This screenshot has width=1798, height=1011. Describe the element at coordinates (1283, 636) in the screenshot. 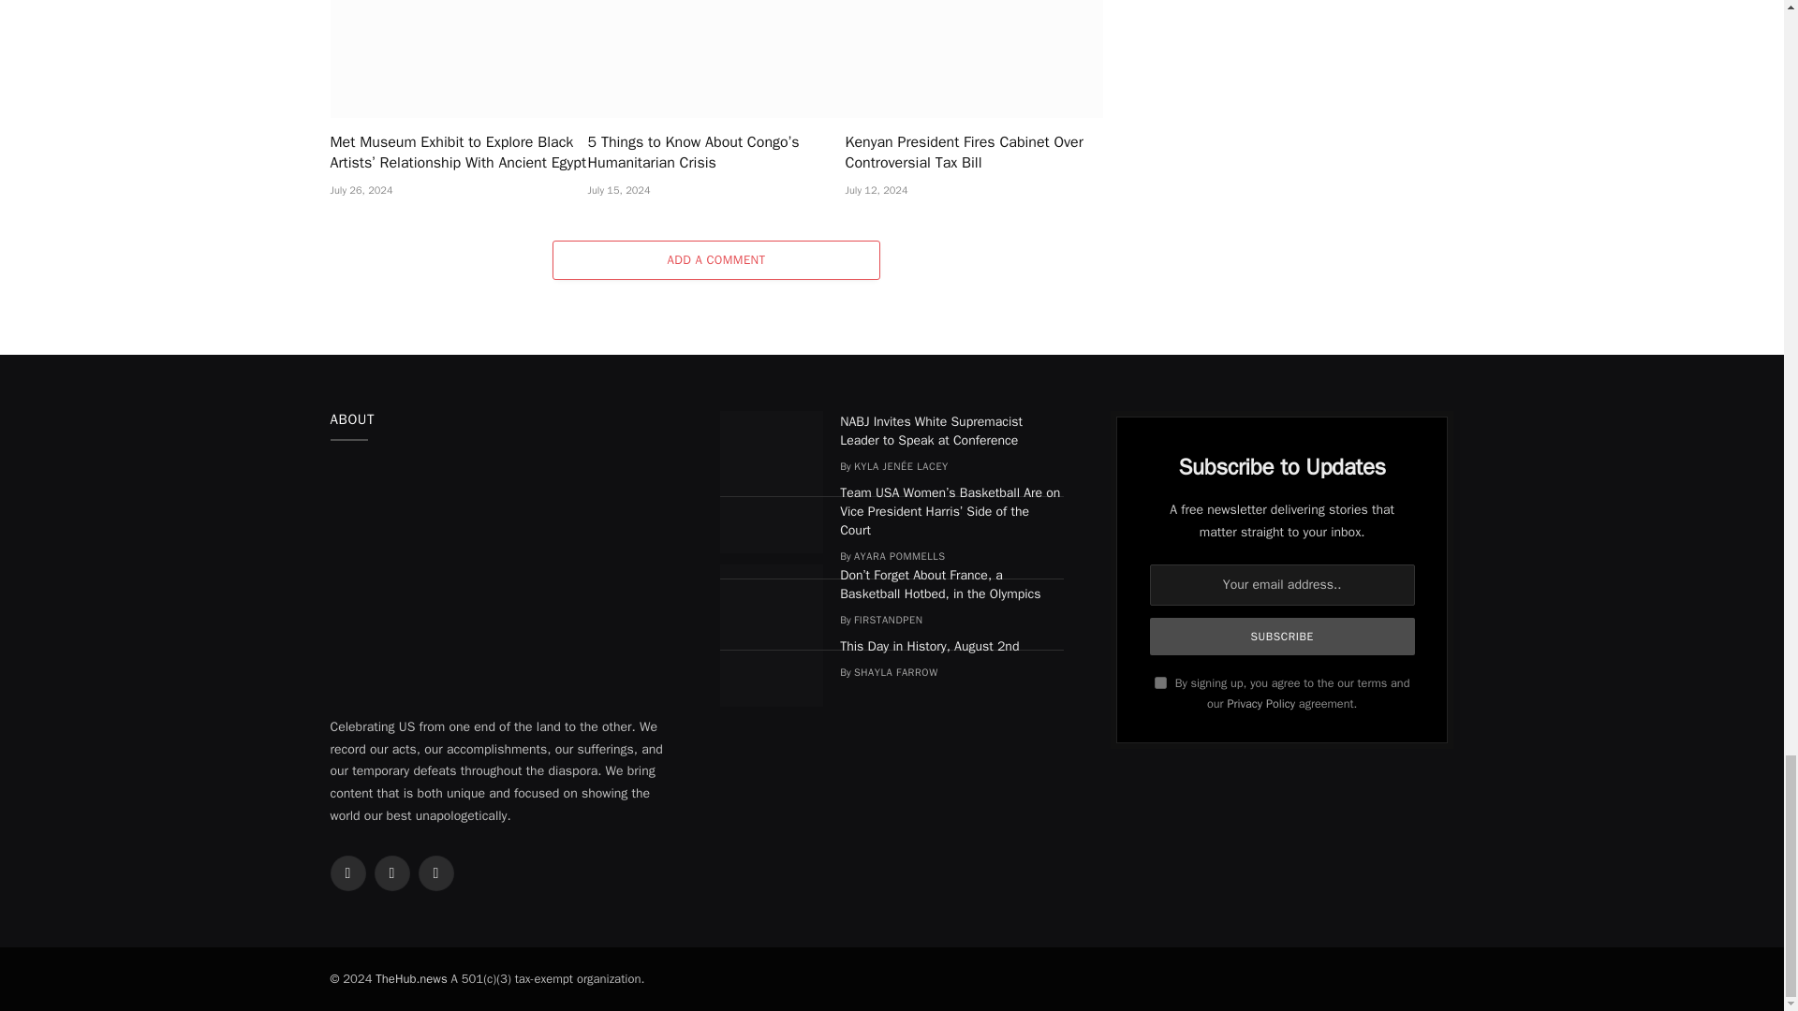

I see `Subscribe` at that location.